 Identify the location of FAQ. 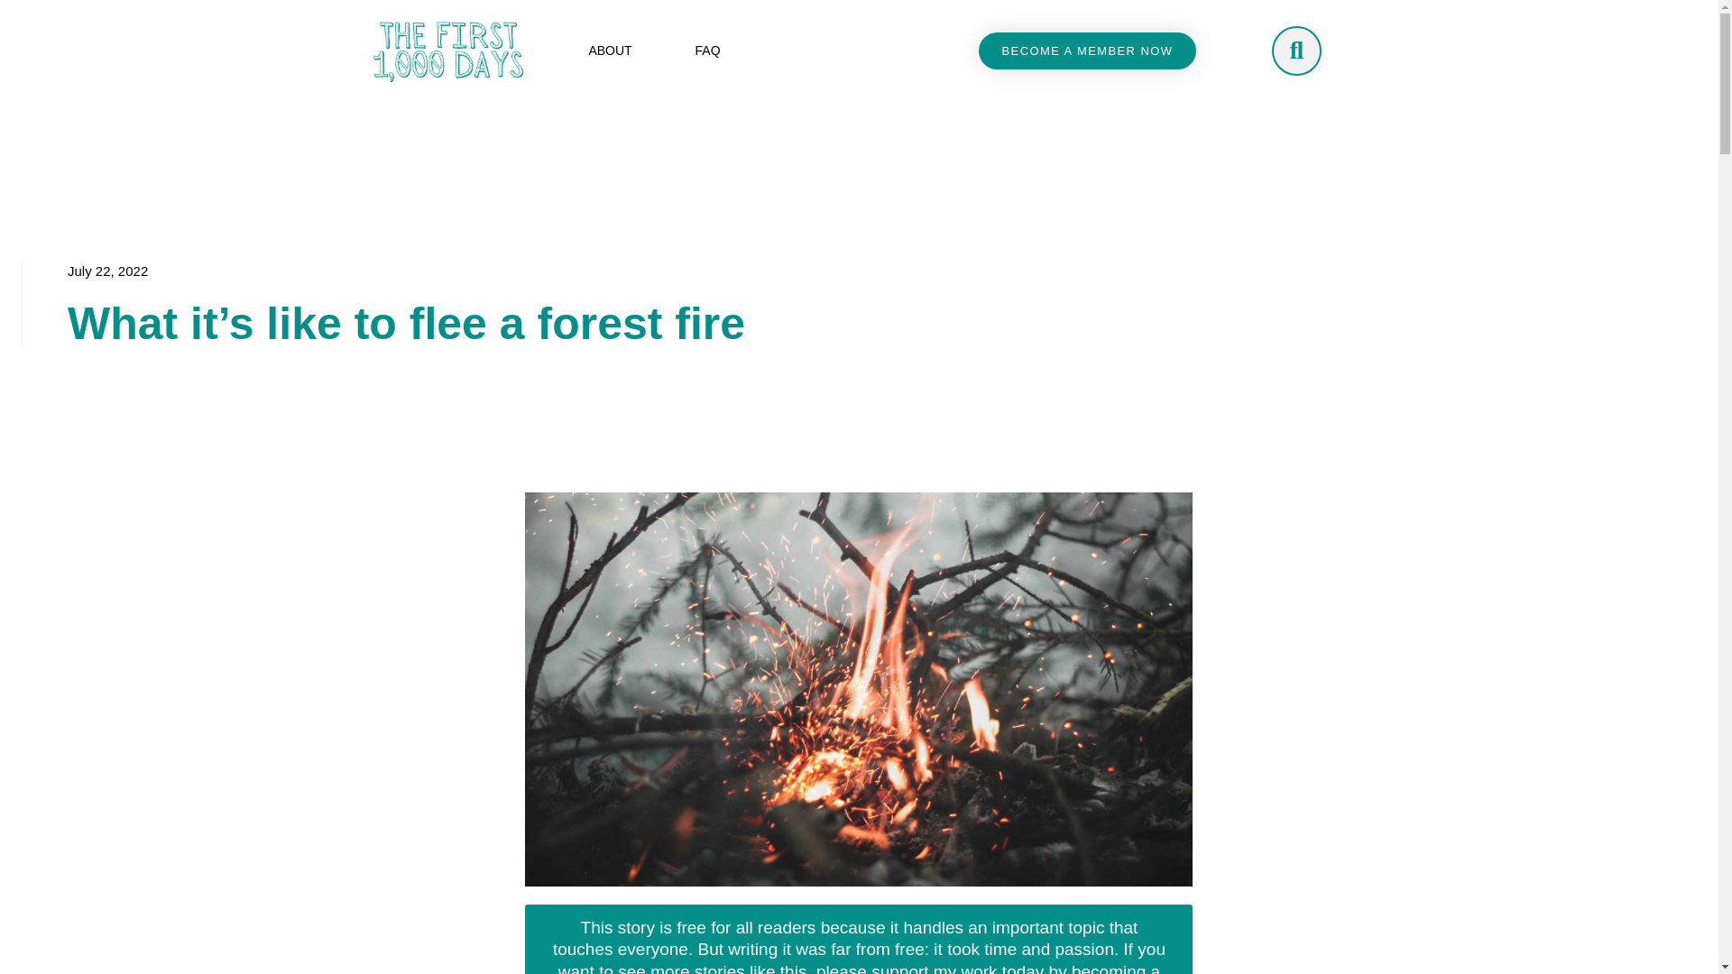
(708, 50).